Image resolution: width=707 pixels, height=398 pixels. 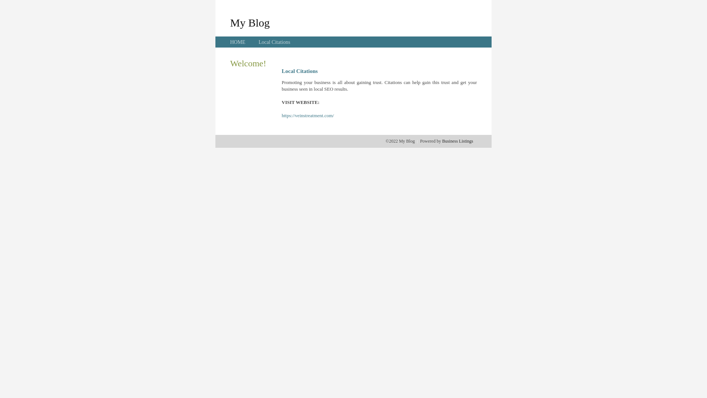 I want to click on My Blog, so click(x=250, y=22).